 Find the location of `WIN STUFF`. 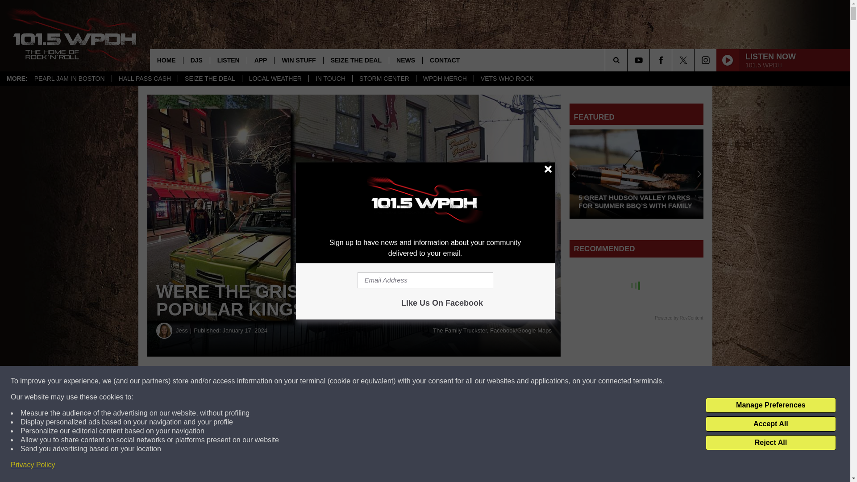

WIN STUFF is located at coordinates (298, 60).